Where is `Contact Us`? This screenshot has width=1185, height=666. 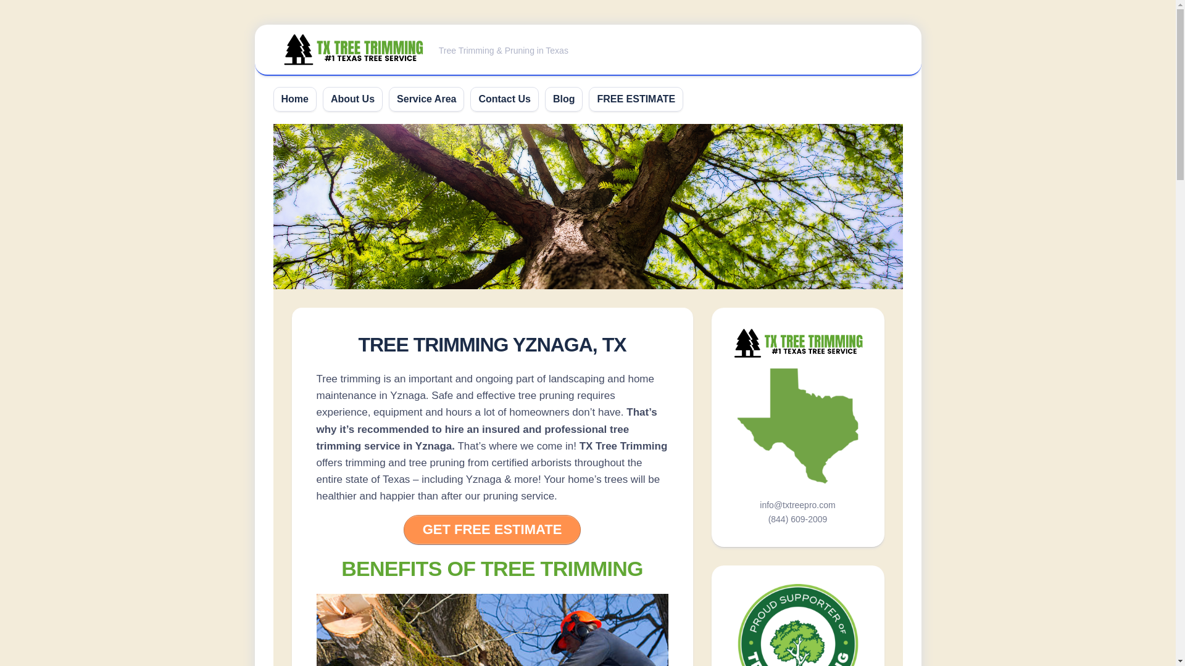 Contact Us is located at coordinates (504, 99).